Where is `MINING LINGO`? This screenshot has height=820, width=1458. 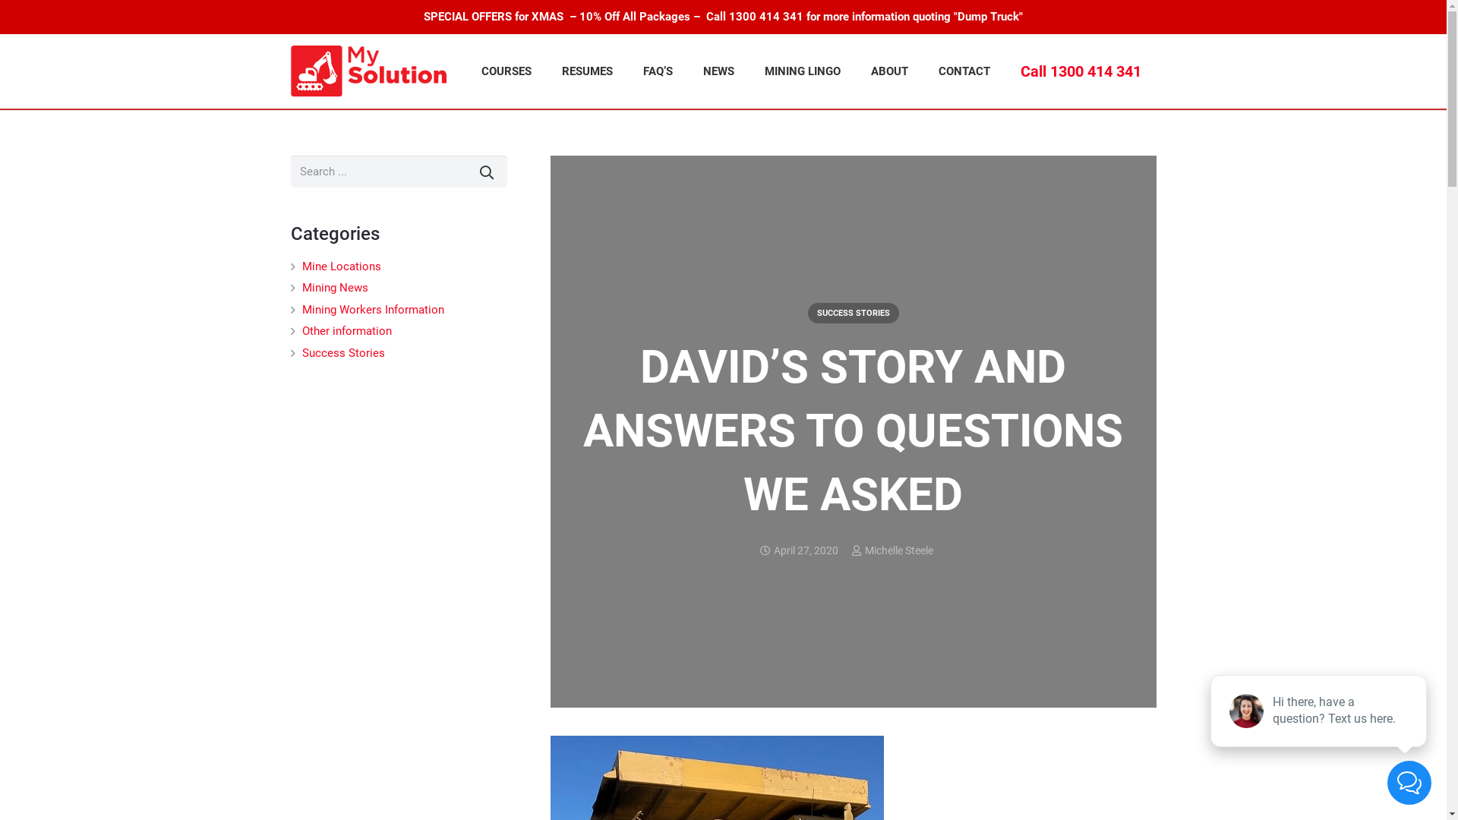 MINING LINGO is located at coordinates (803, 71).